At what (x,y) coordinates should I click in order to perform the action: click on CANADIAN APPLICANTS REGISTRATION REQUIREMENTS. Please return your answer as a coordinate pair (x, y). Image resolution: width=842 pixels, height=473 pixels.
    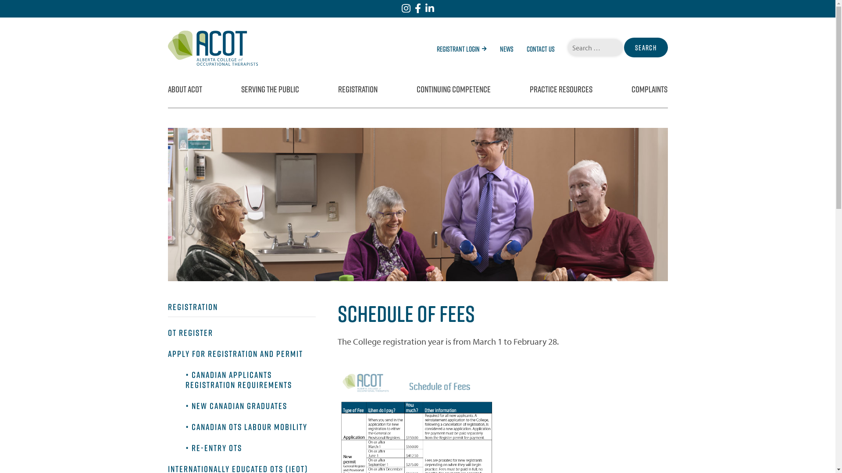
    Looking at the image, I should click on (239, 380).